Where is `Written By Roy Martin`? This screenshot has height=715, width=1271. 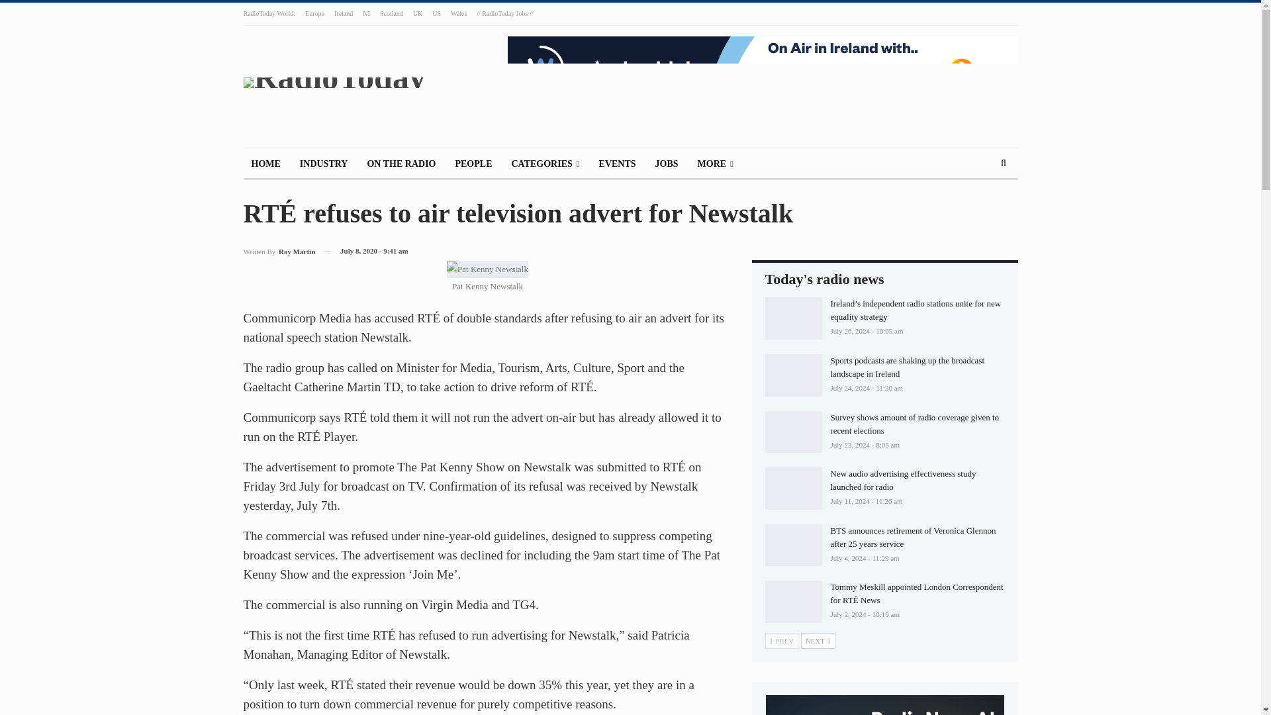
Written By Roy Martin is located at coordinates (279, 252).